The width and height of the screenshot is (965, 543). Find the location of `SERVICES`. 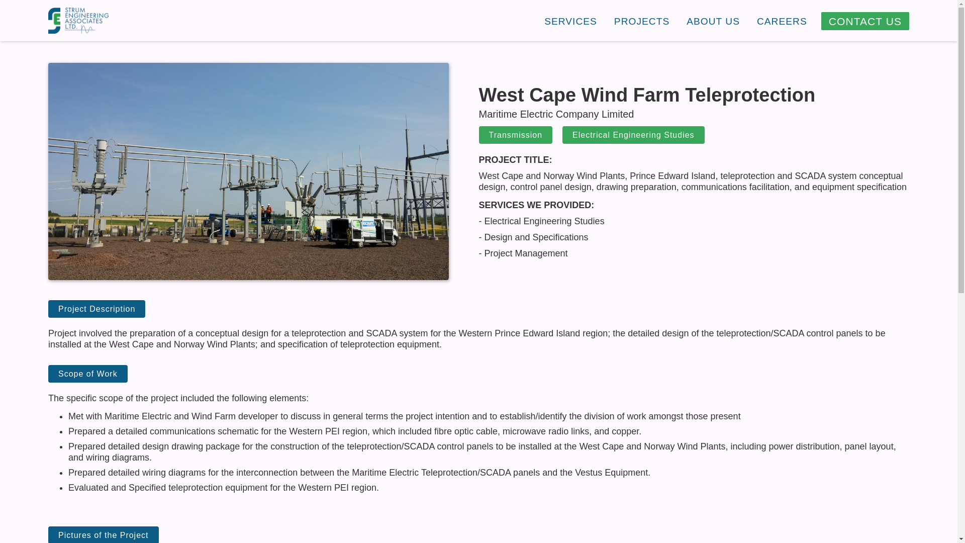

SERVICES is located at coordinates (571, 21).